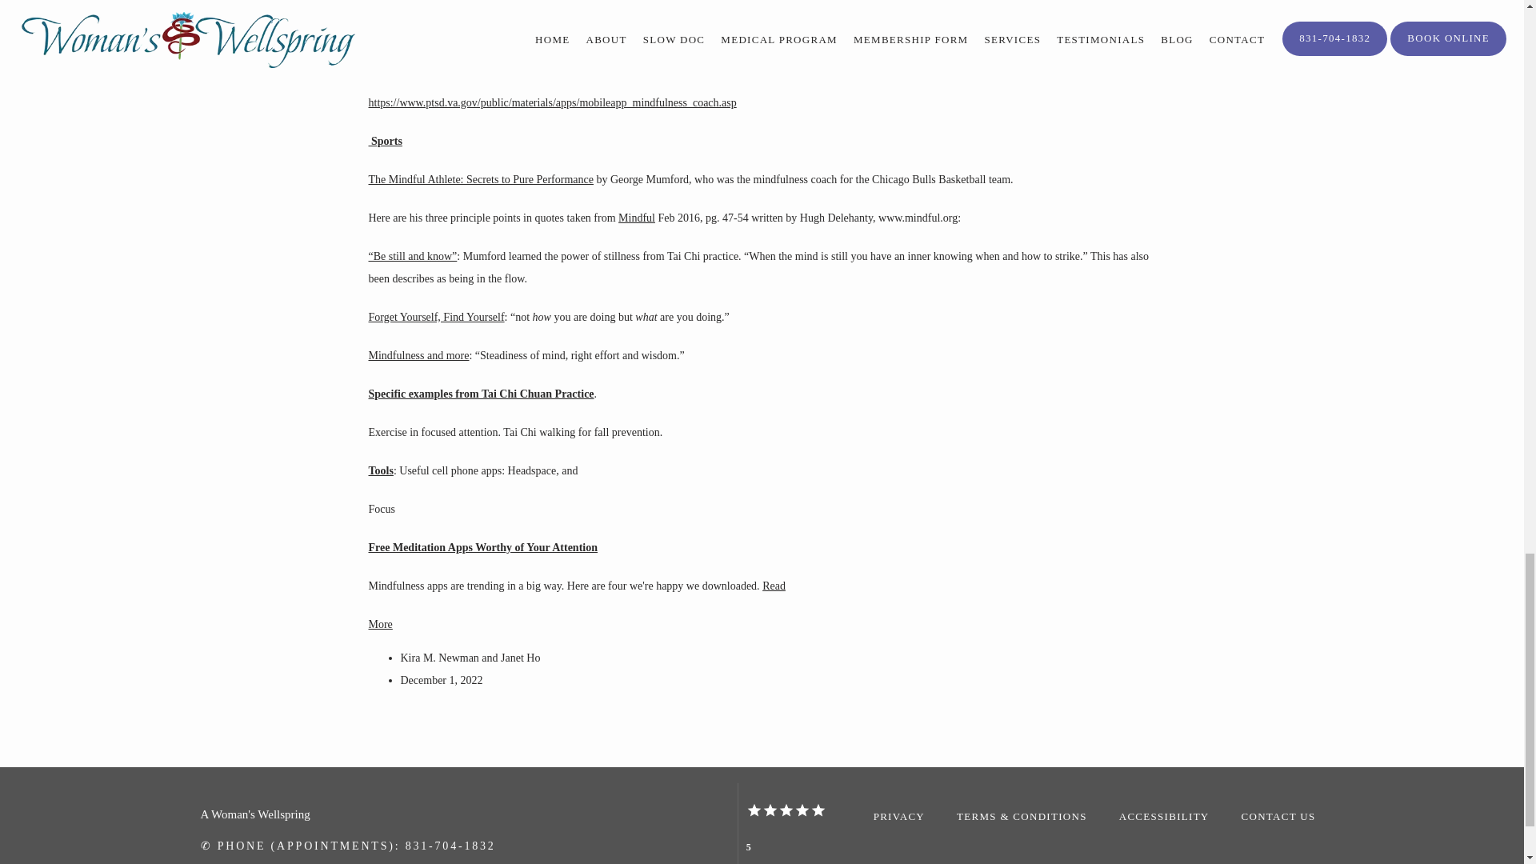 The width and height of the screenshot is (1536, 864). Describe the element at coordinates (1278, 816) in the screenshot. I see `CONTACT US` at that location.